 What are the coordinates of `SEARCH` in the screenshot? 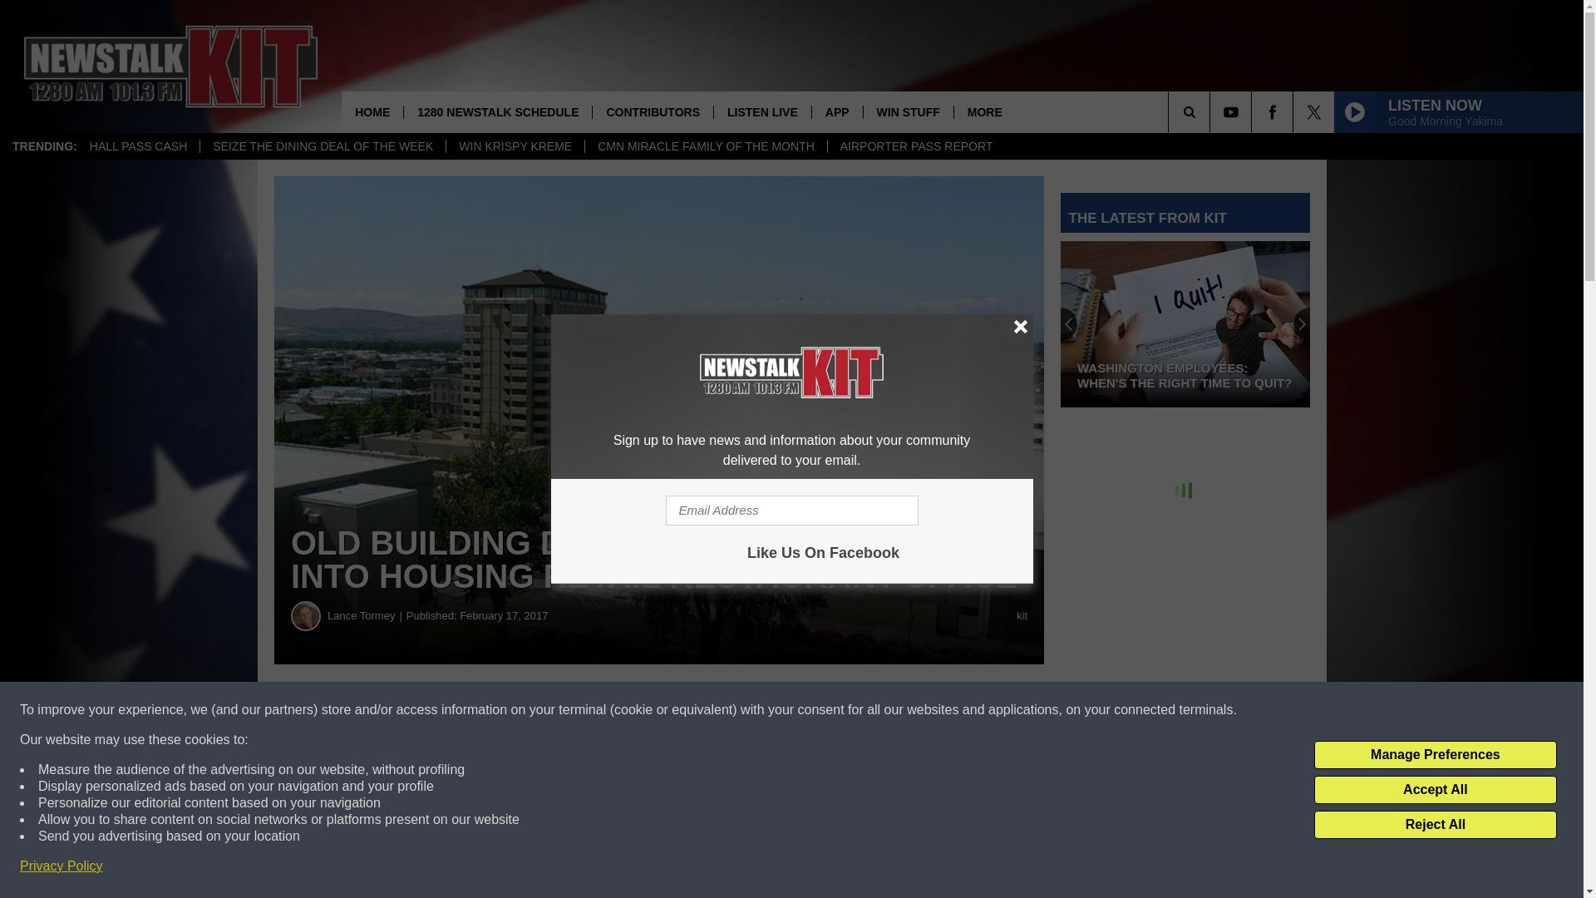 It's located at (1212, 111).